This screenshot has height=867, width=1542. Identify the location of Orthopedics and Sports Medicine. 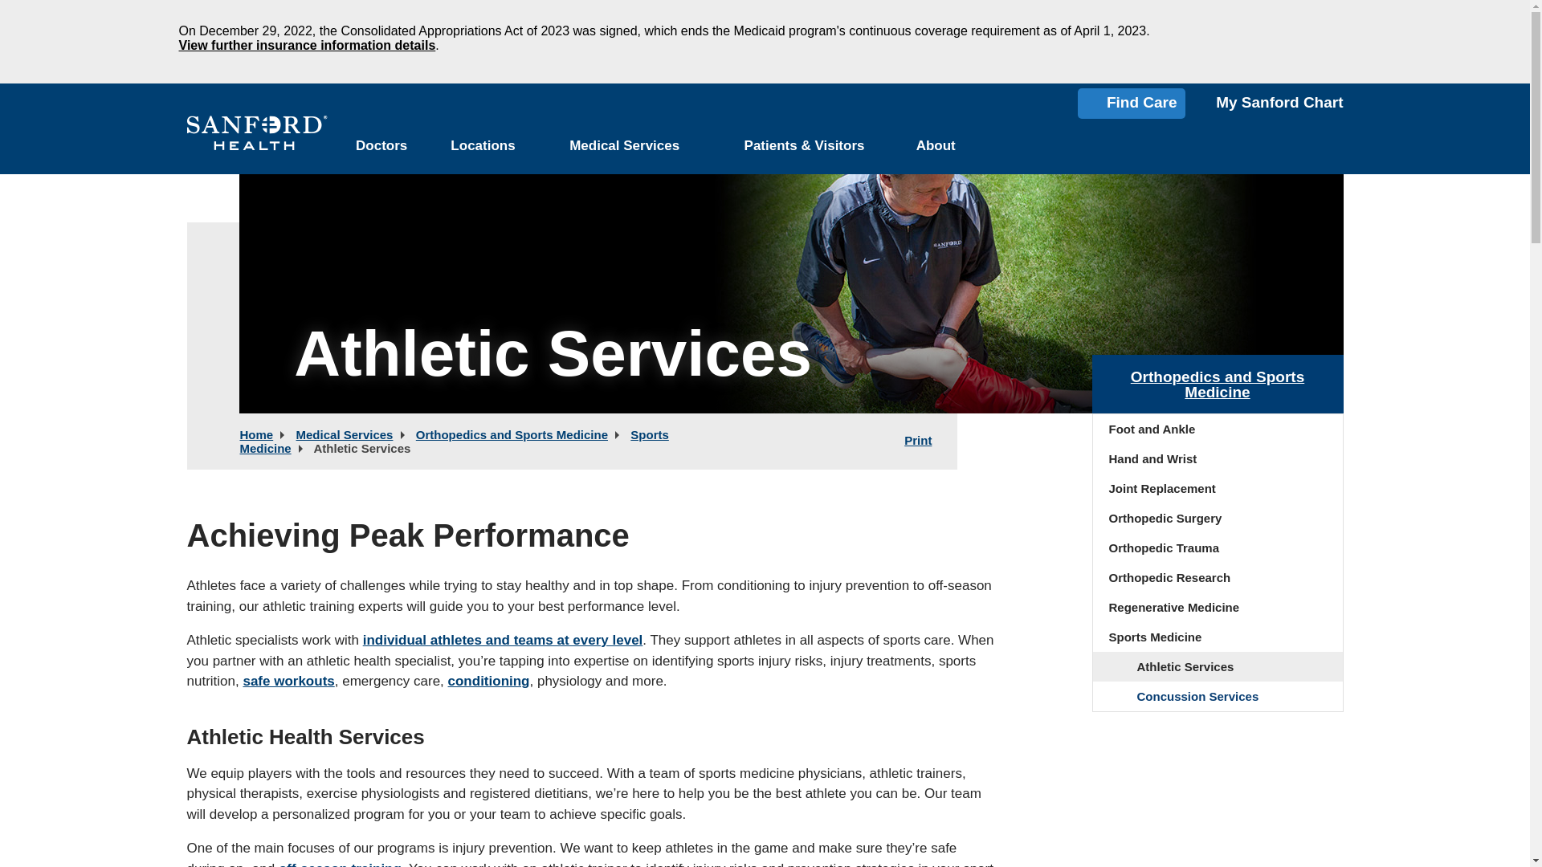
(512, 434).